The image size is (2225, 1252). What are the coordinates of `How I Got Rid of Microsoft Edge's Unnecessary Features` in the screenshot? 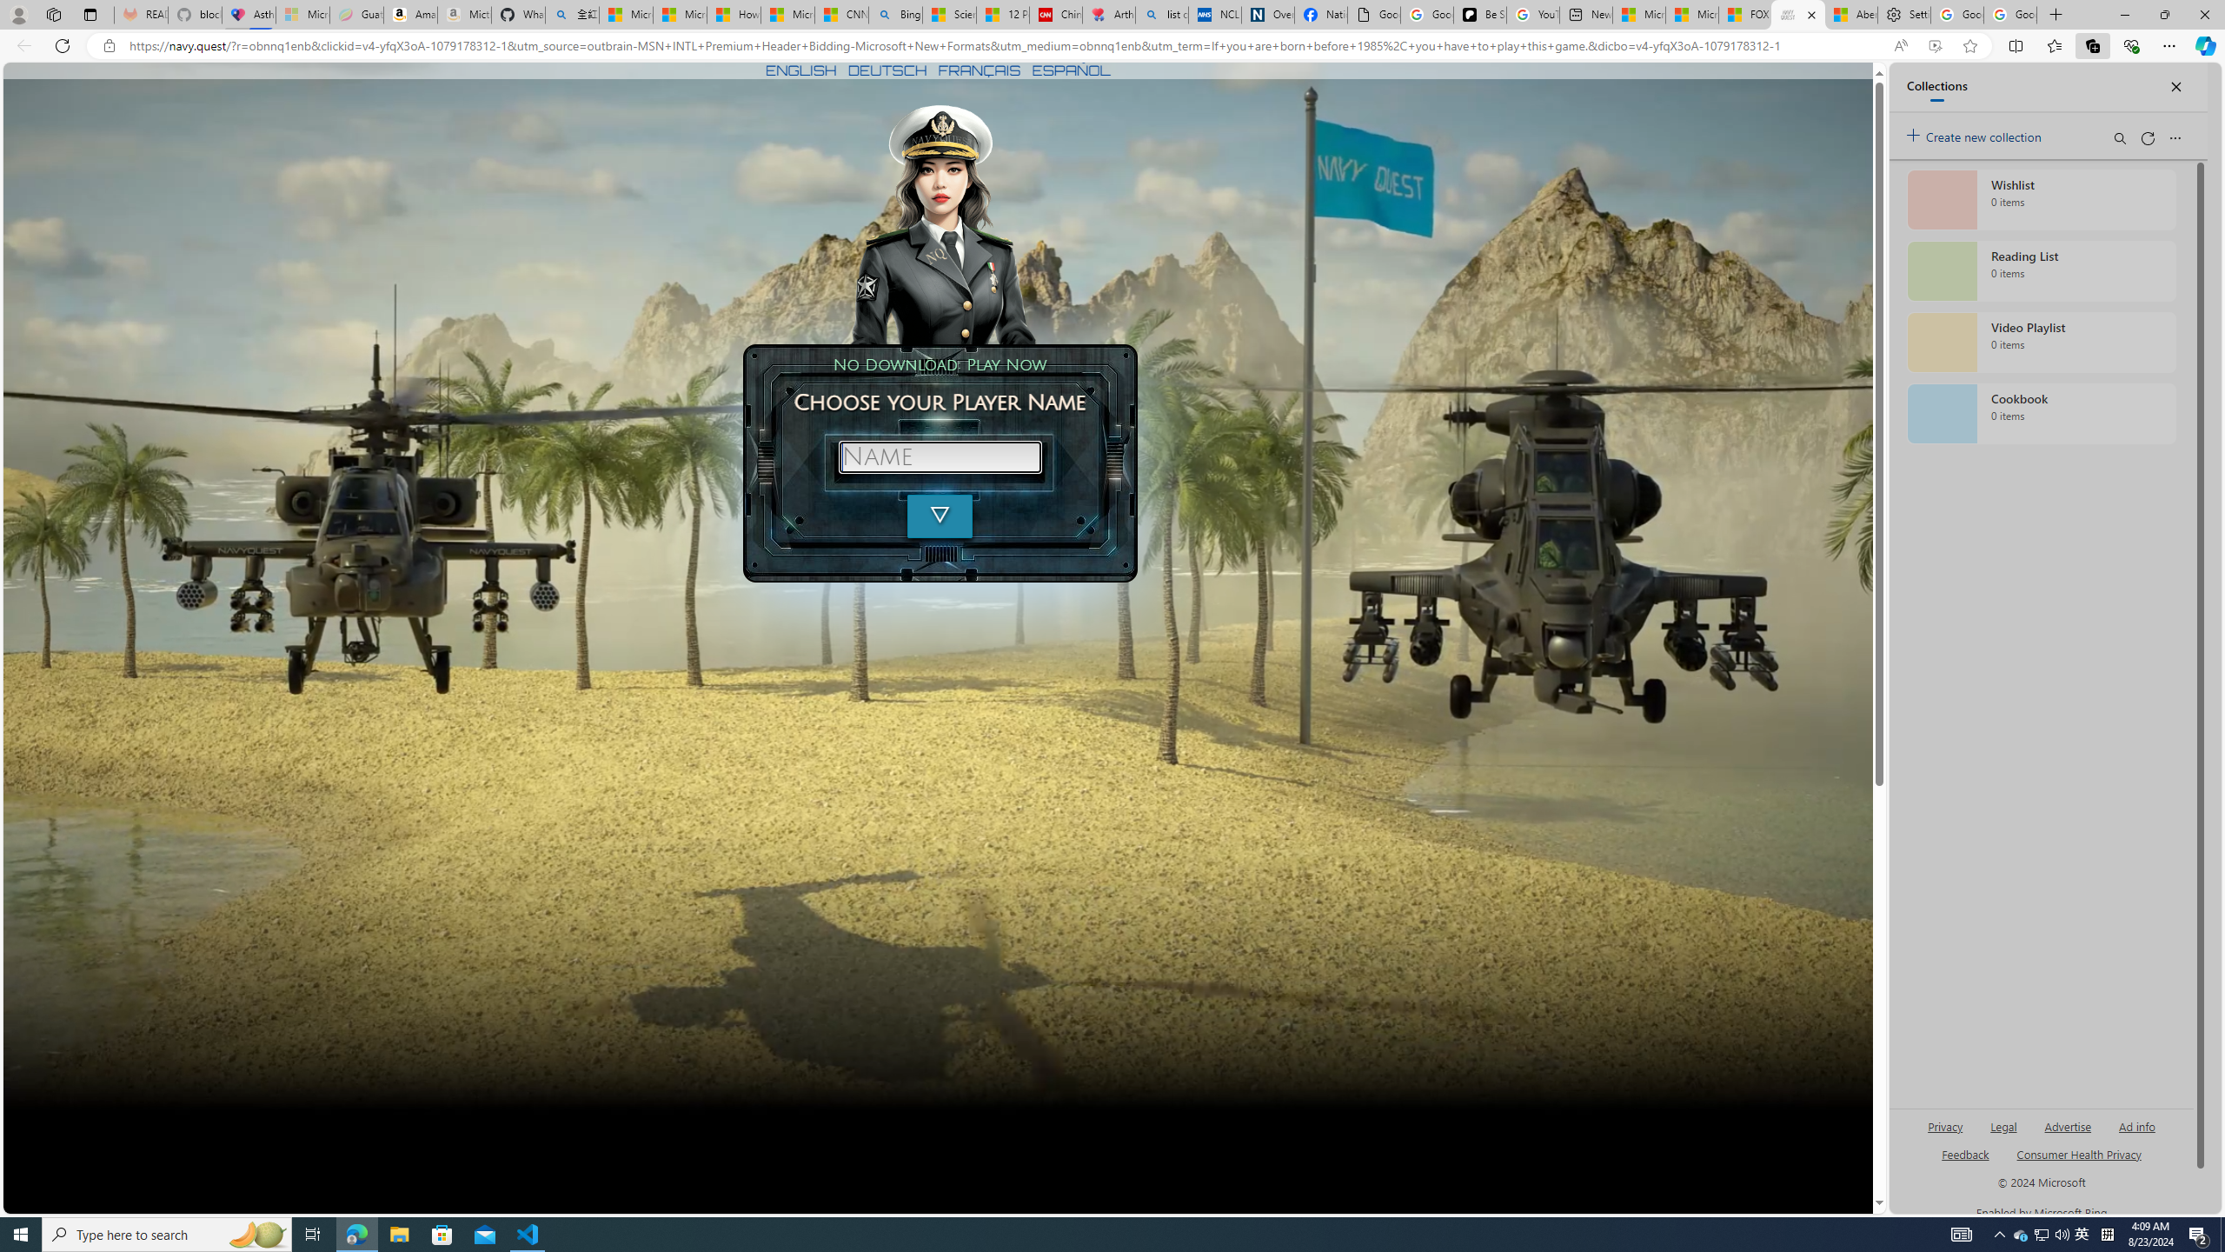 It's located at (733, 15).